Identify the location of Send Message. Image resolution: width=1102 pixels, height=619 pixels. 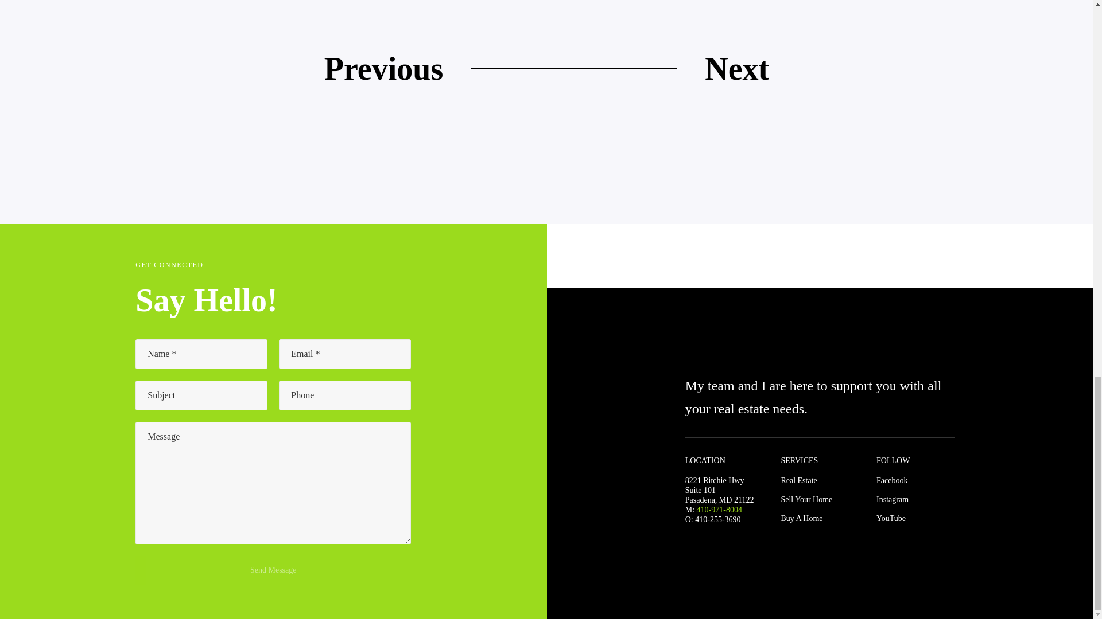
(273, 570).